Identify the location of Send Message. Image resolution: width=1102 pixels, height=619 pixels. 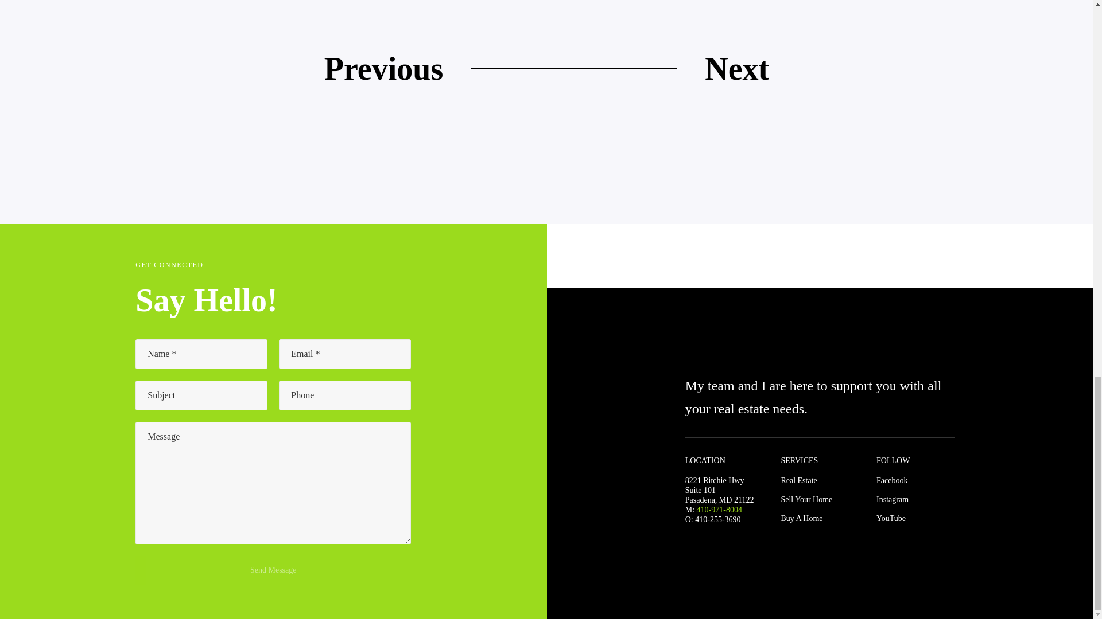
(273, 570).